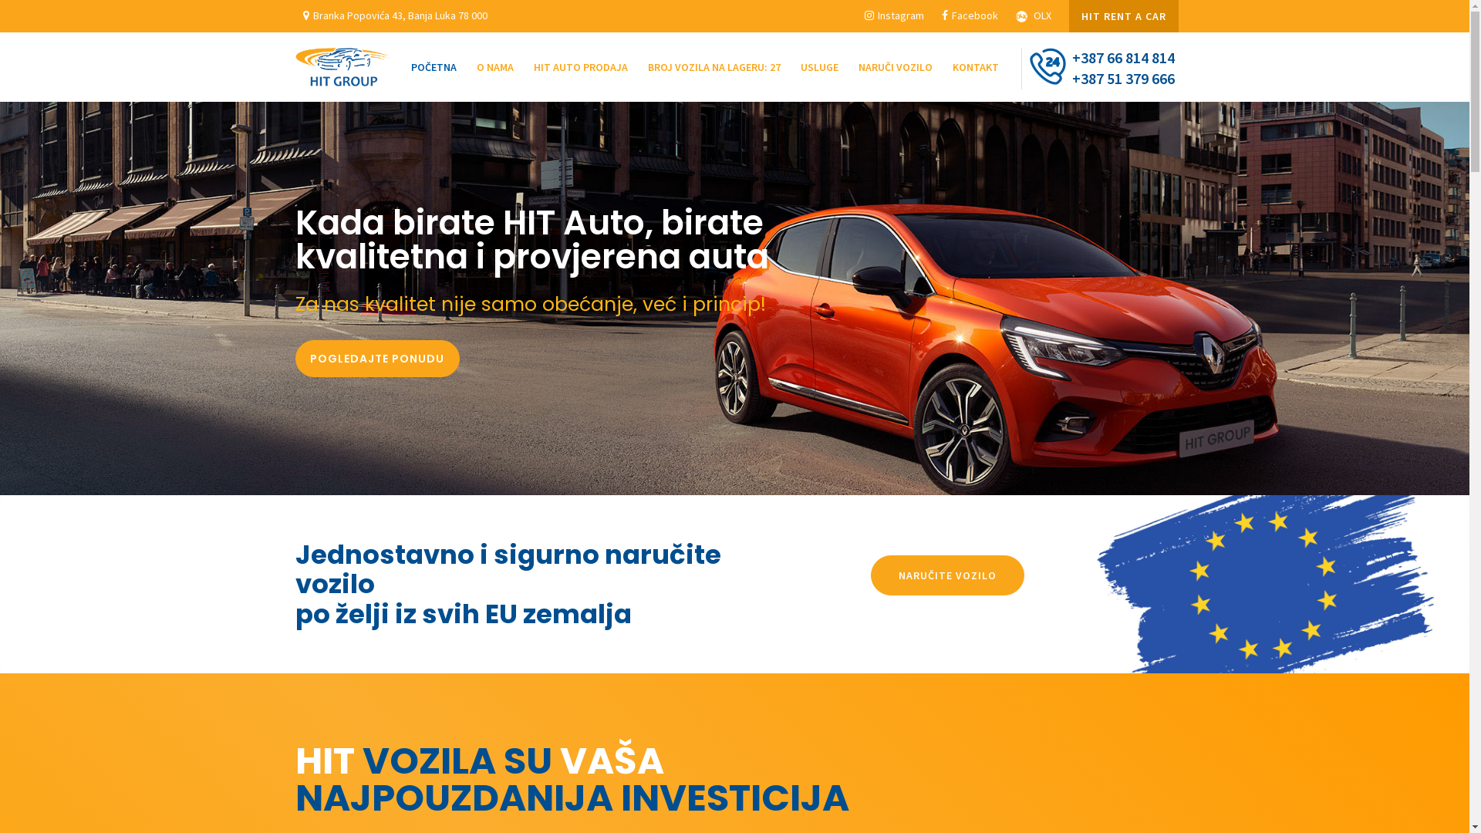  I want to click on O NAMA, so click(495, 67).